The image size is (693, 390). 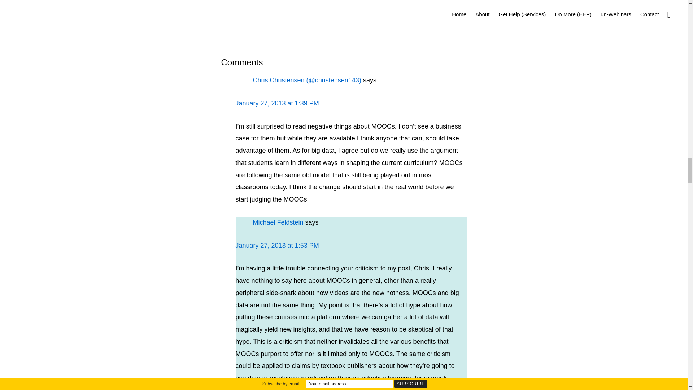 What do you see at coordinates (309, 15) in the screenshot?
I see `big data` at bounding box center [309, 15].